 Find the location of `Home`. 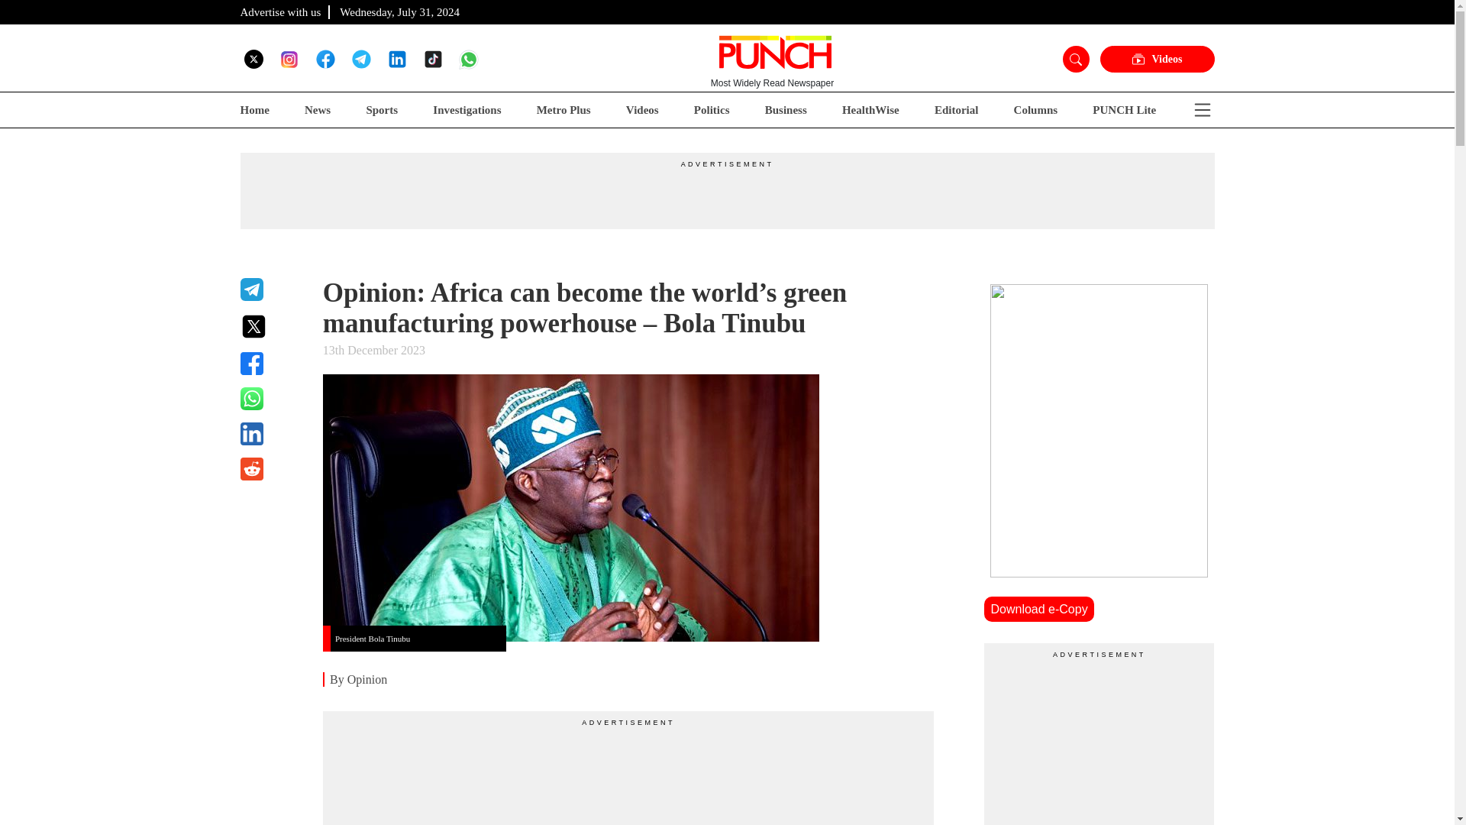

Home is located at coordinates (253, 110).